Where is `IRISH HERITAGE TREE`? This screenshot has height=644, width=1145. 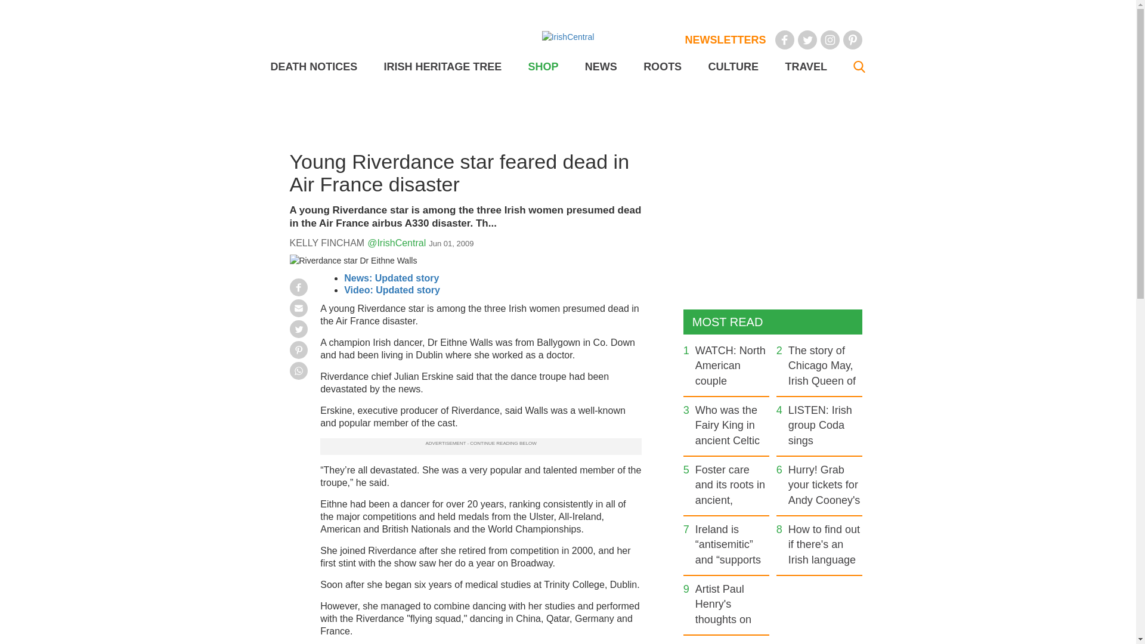 IRISH HERITAGE TREE is located at coordinates (442, 67).